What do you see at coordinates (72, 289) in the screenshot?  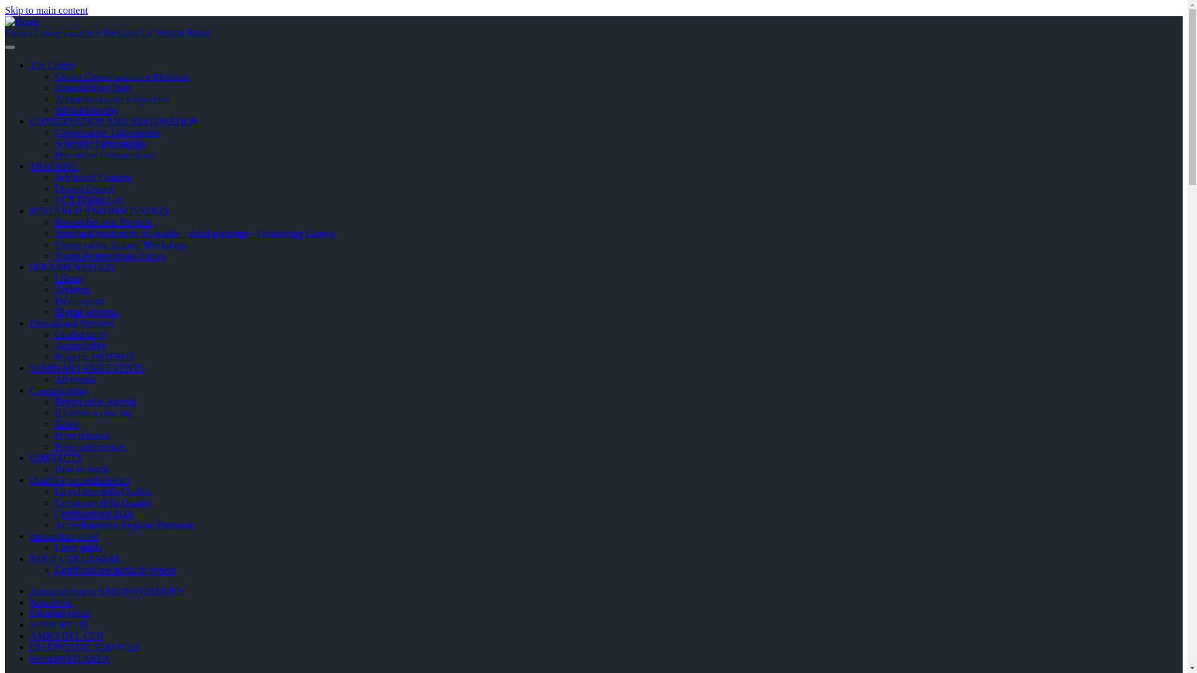 I see `Archives` at bounding box center [72, 289].